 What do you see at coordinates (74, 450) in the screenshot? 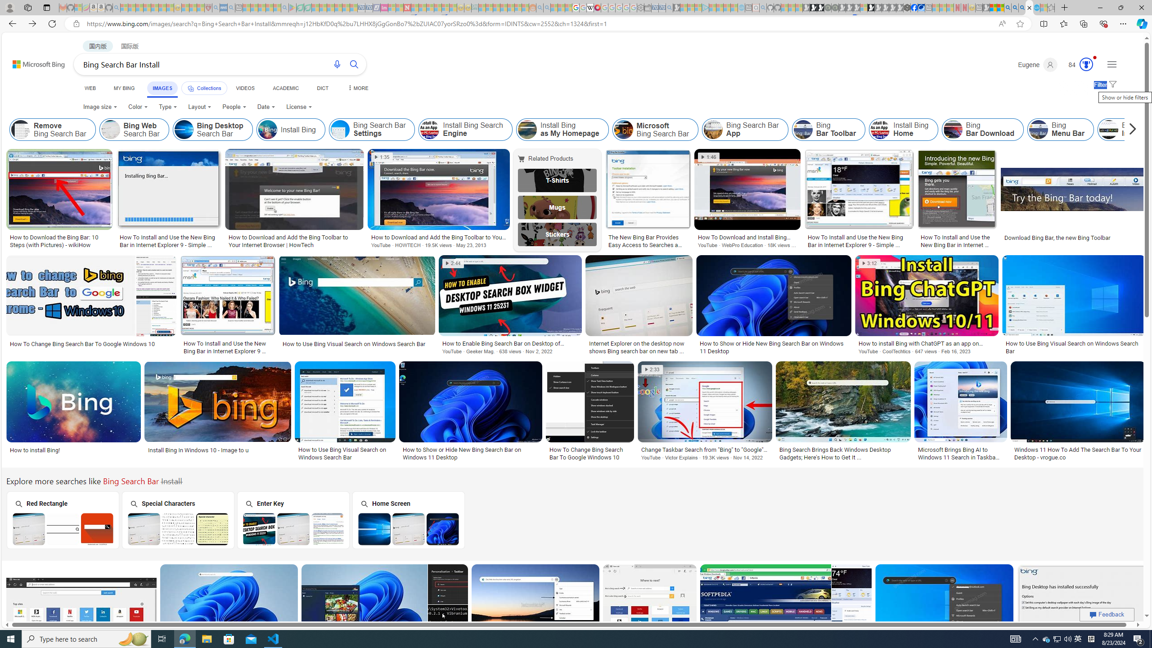
I see `How to install Bing!` at bounding box center [74, 450].